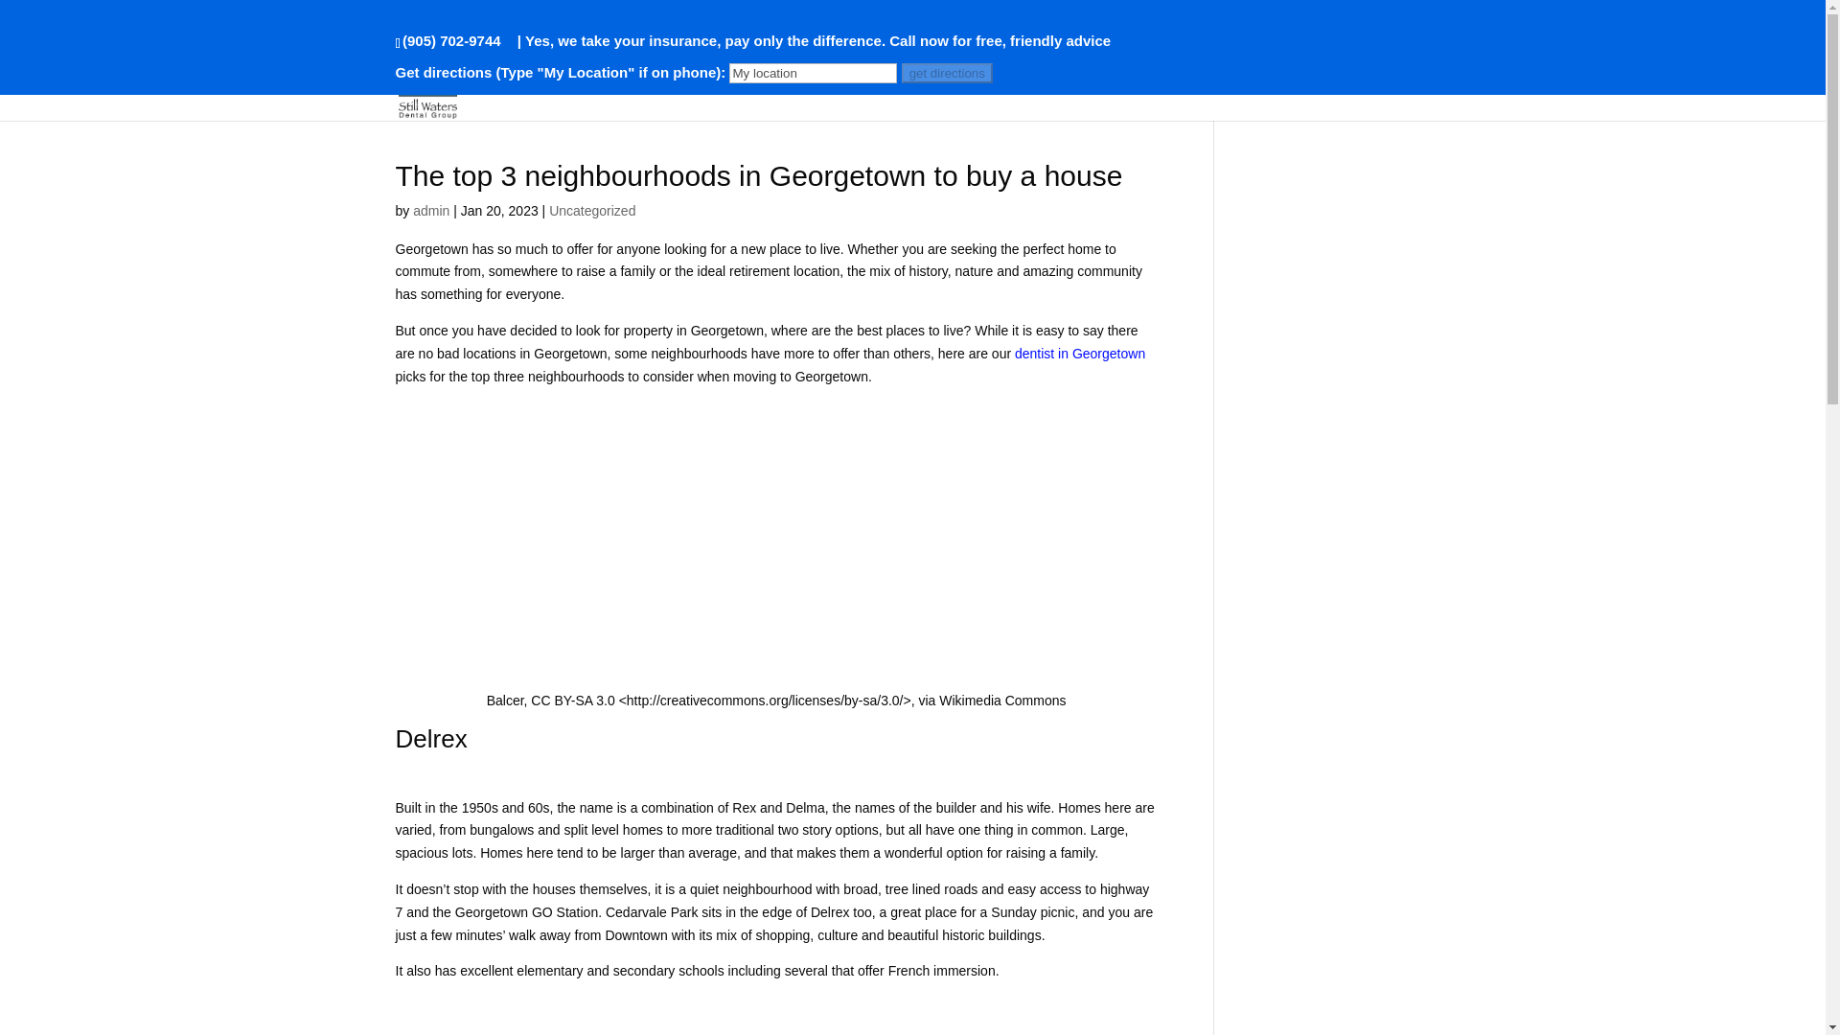  I want to click on Uncategorized, so click(591, 210).